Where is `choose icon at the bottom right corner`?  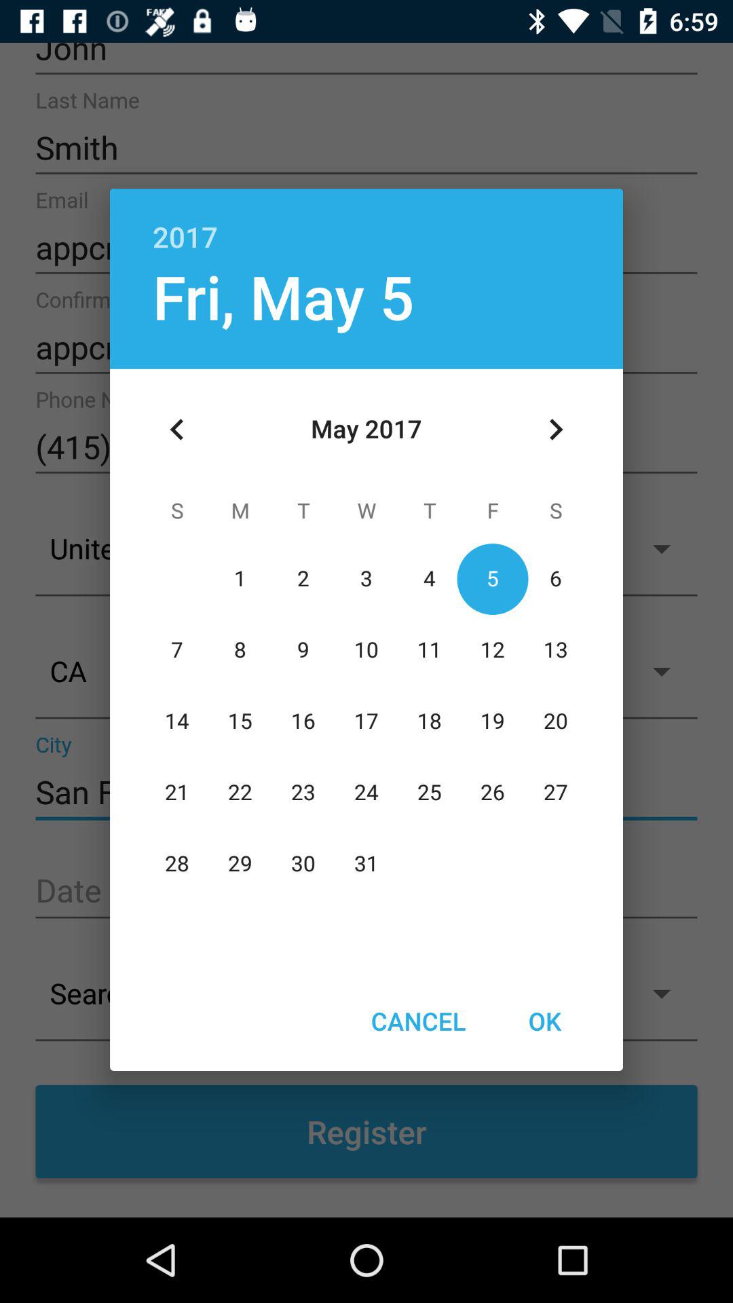 choose icon at the bottom right corner is located at coordinates (544, 1021).